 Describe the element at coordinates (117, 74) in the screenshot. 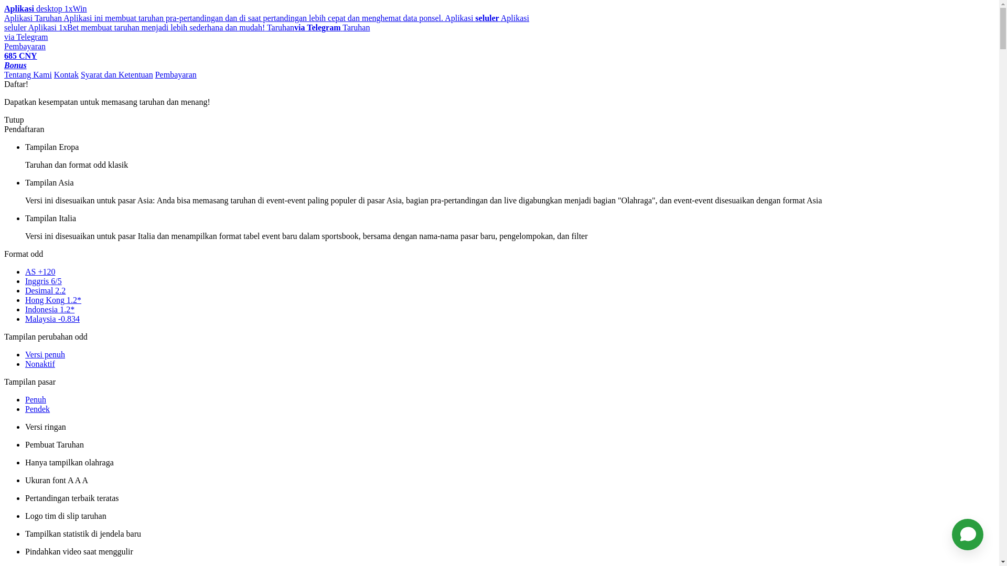

I see `Syarat dan Ketentuan` at that location.